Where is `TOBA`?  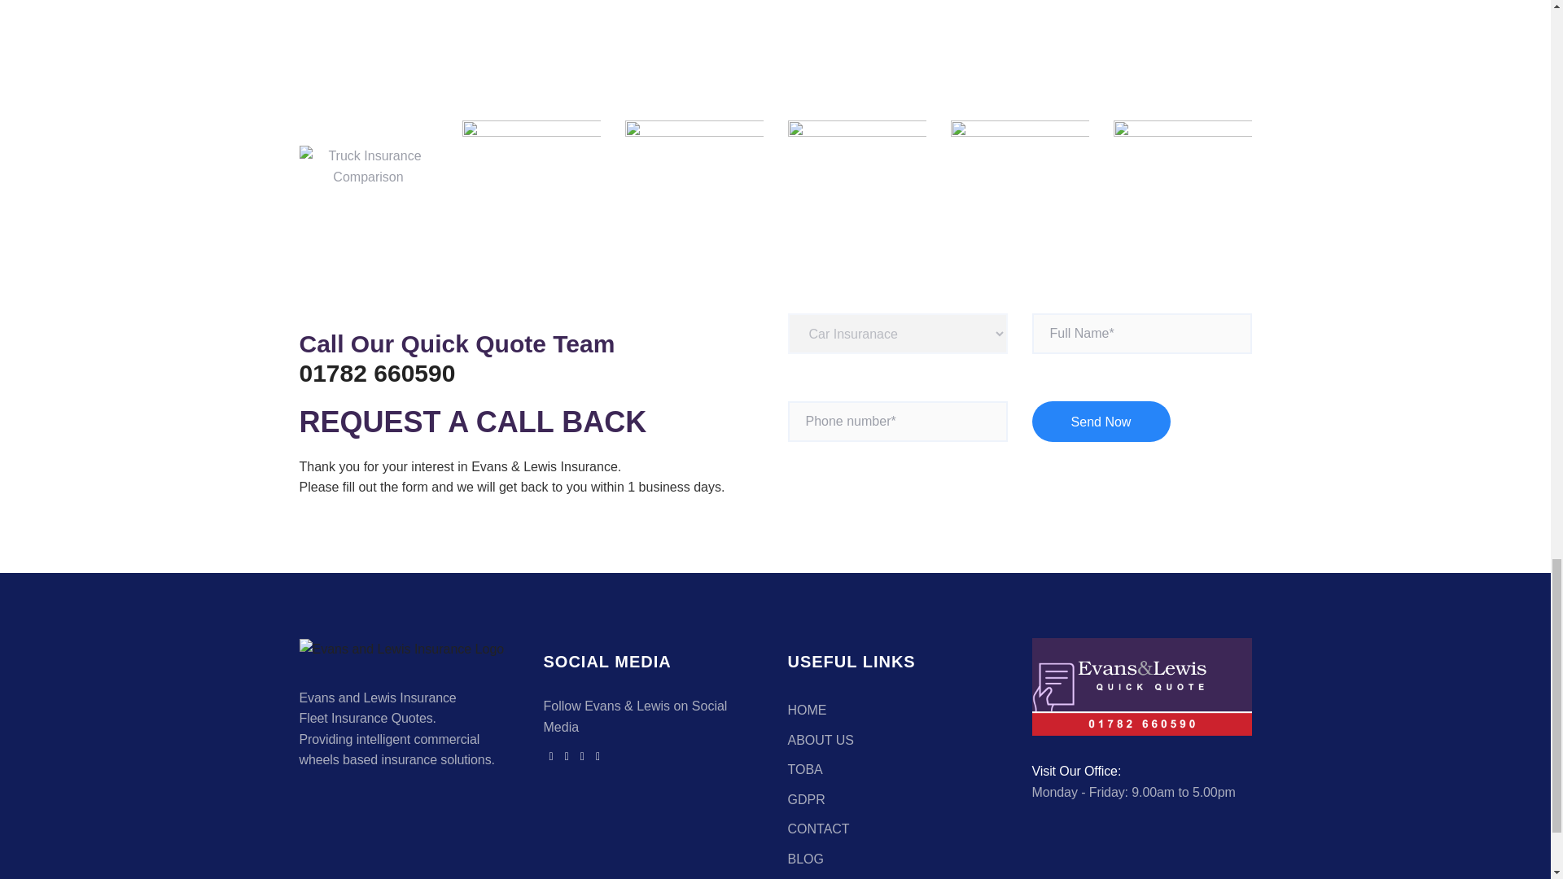 TOBA is located at coordinates (805, 769).